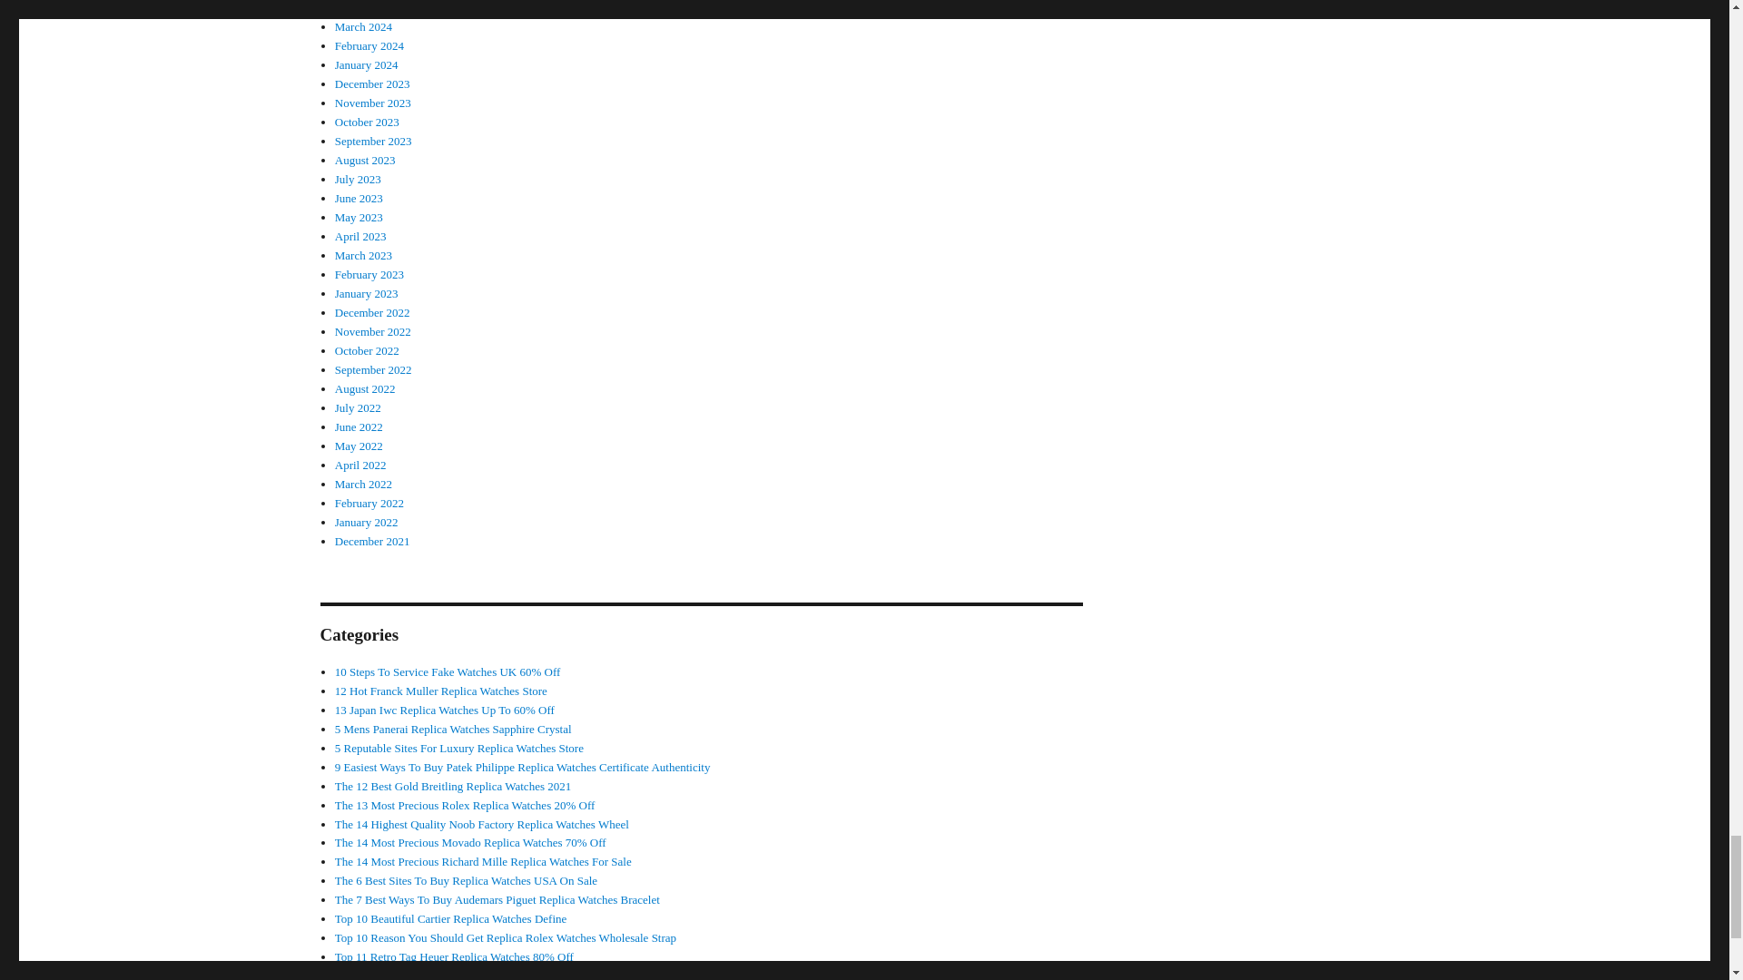  I want to click on March 2024, so click(363, 25).